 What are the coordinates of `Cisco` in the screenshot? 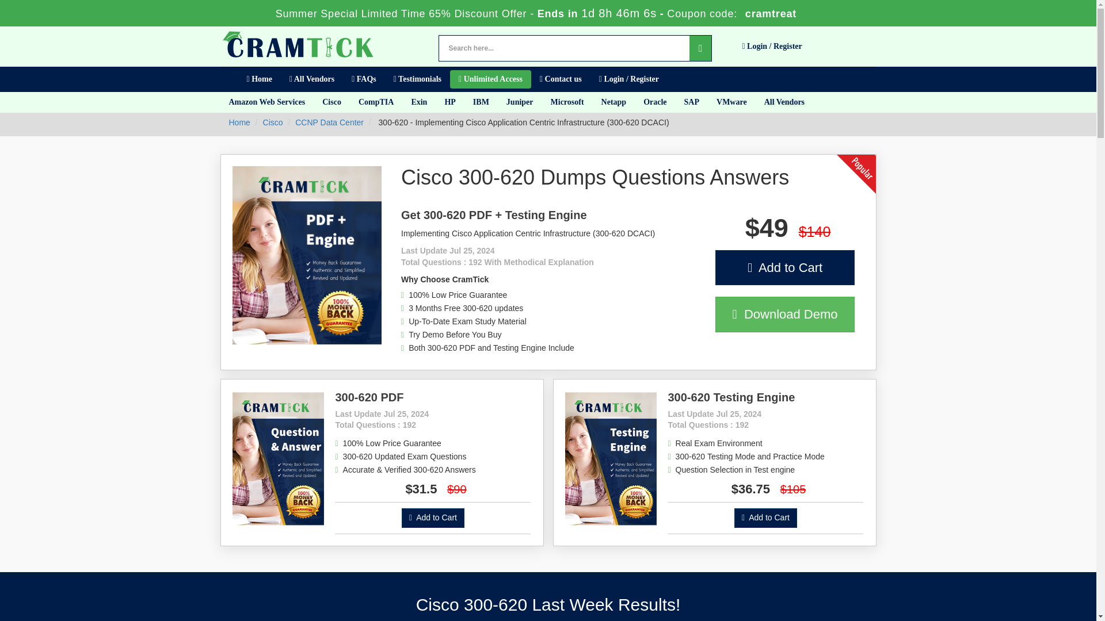 It's located at (273, 122).